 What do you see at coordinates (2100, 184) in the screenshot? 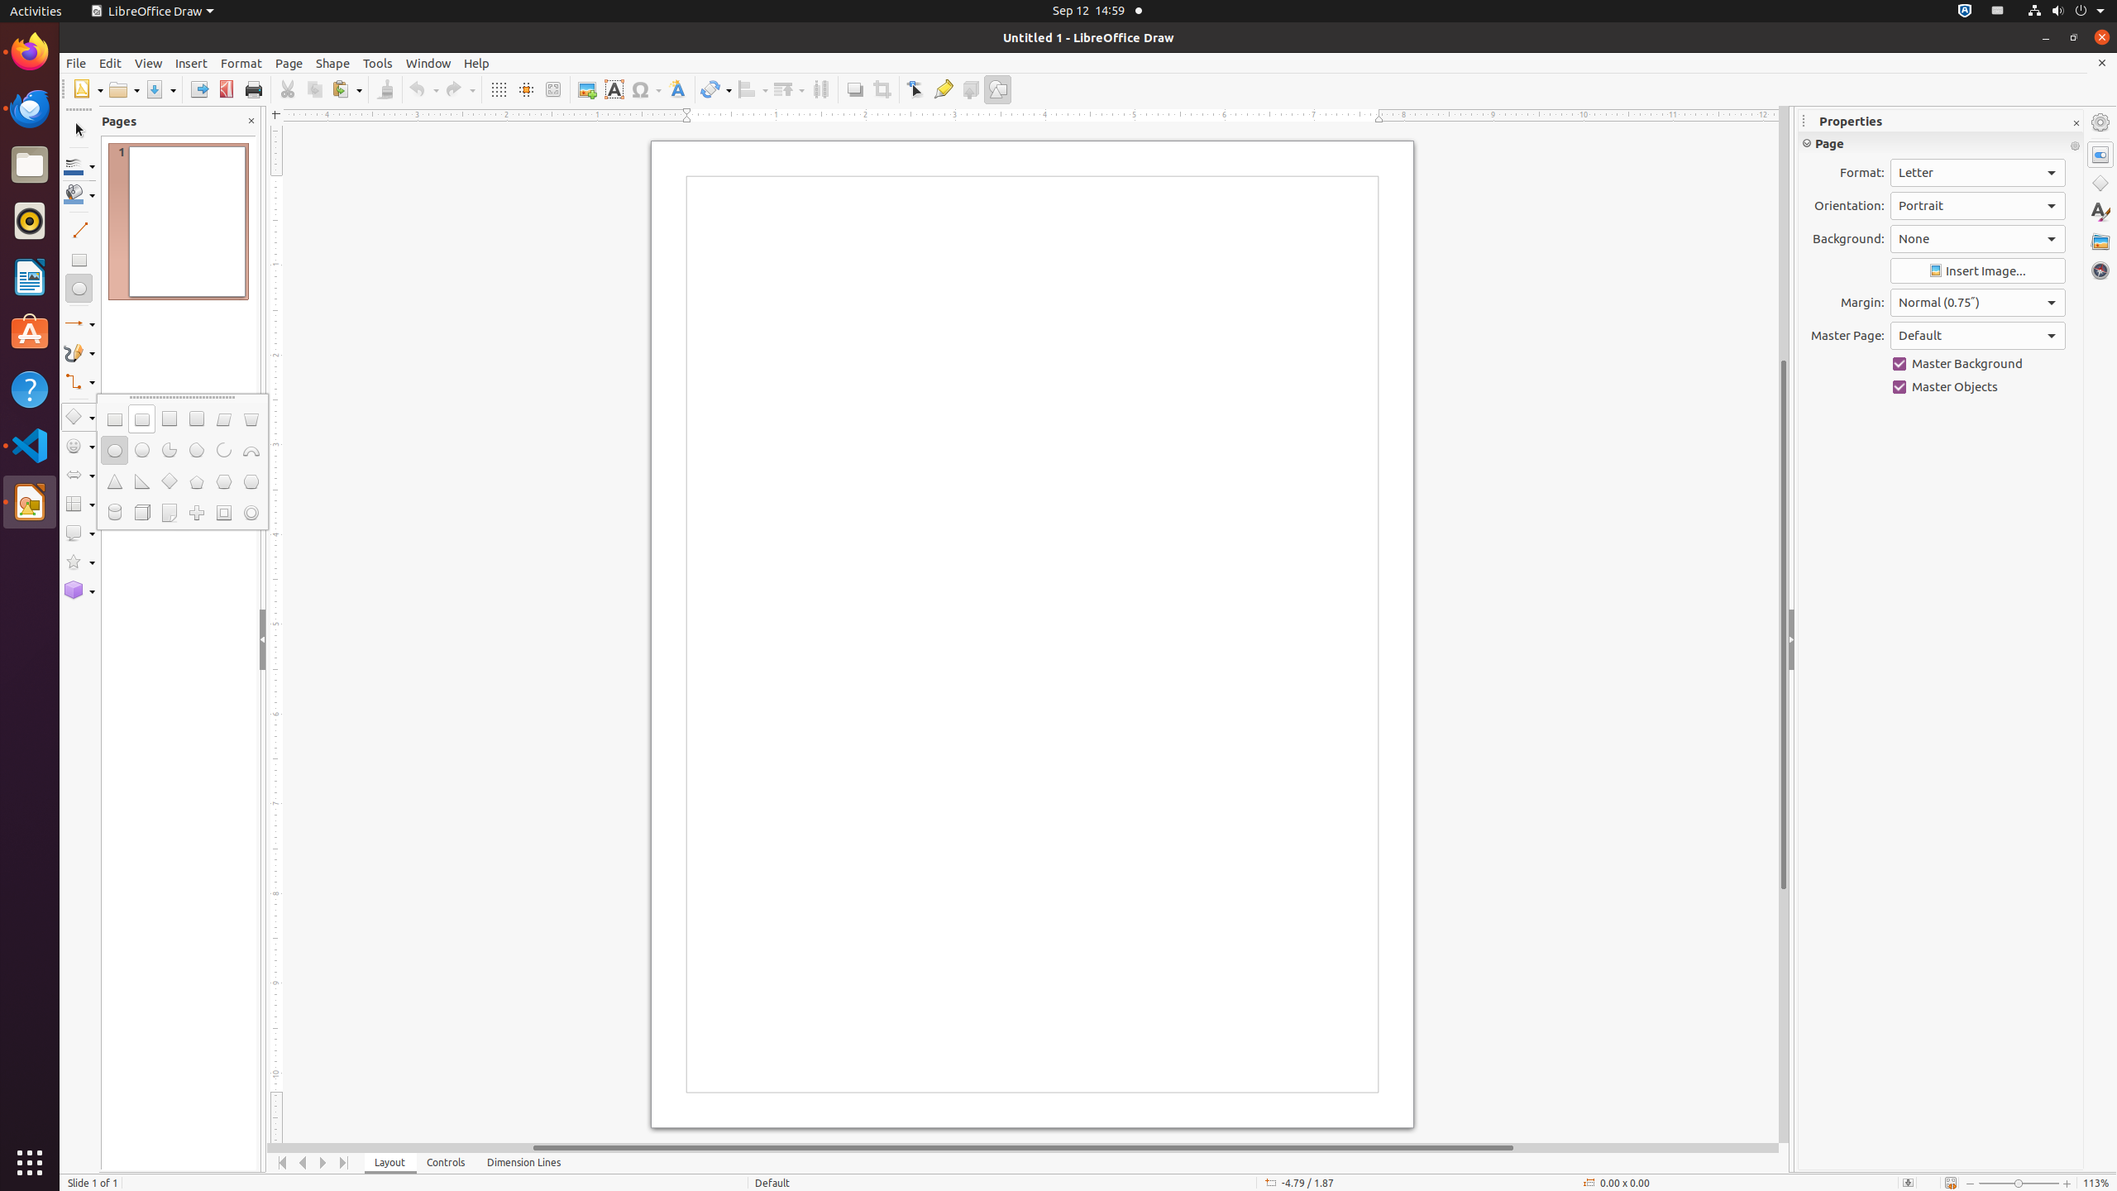
I see `Shapes` at bounding box center [2100, 184].